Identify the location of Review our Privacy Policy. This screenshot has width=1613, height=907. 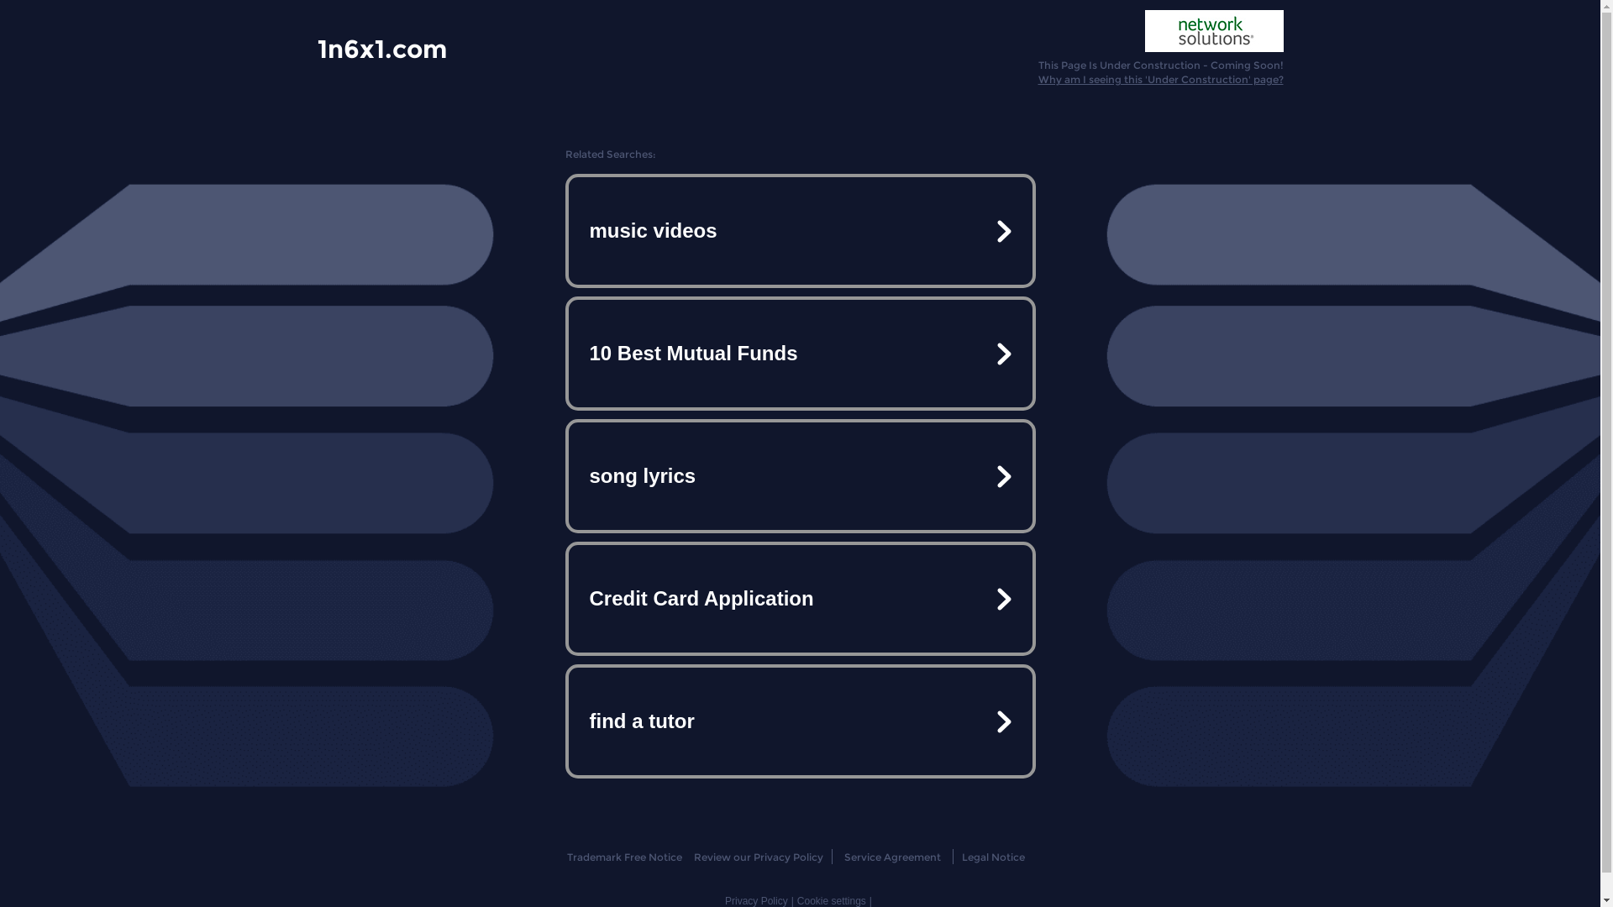
(758, 857).